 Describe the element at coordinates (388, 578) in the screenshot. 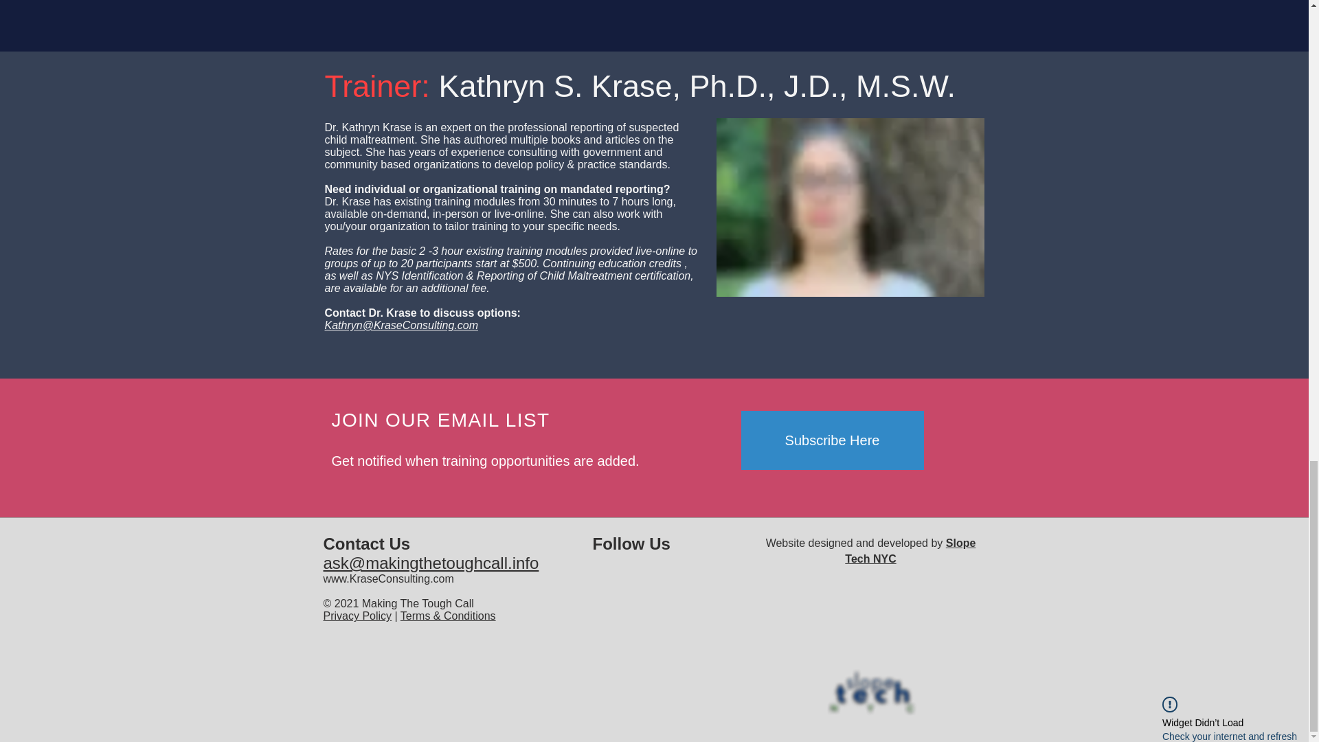

I see `www.KraseConsulting.com` at that location.